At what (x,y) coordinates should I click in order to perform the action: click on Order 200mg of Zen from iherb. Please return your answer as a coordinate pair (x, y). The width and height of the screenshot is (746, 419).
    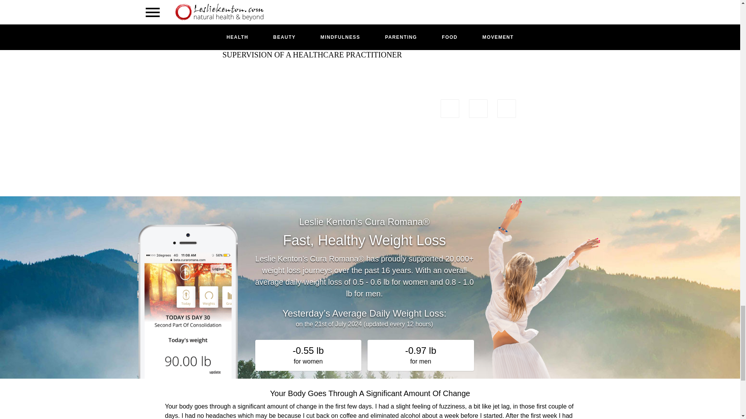
    Looking at the image, I should click on (382, 19).